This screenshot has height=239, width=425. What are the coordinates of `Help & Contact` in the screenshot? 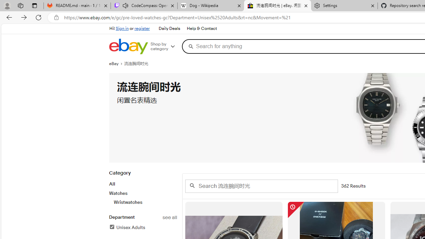 It's located at (201, 29).